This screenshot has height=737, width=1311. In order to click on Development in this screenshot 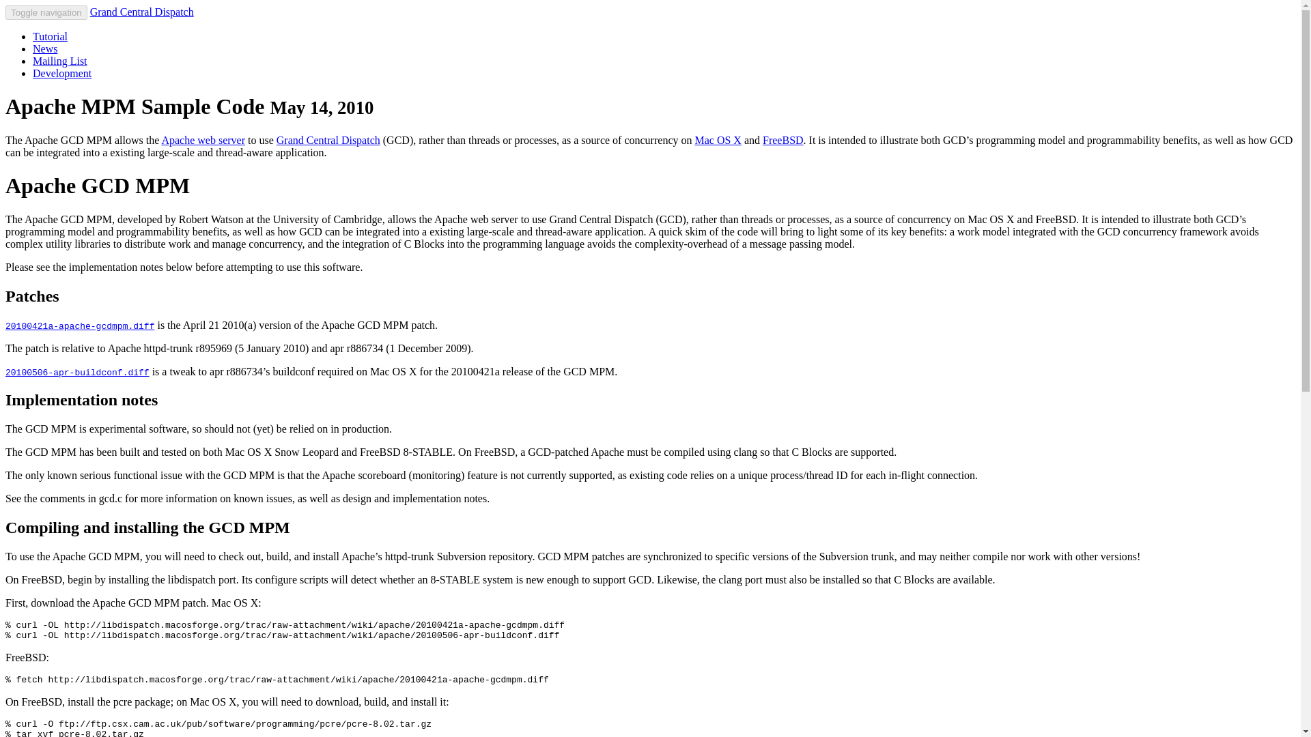, I will do `click(62, 73)`.